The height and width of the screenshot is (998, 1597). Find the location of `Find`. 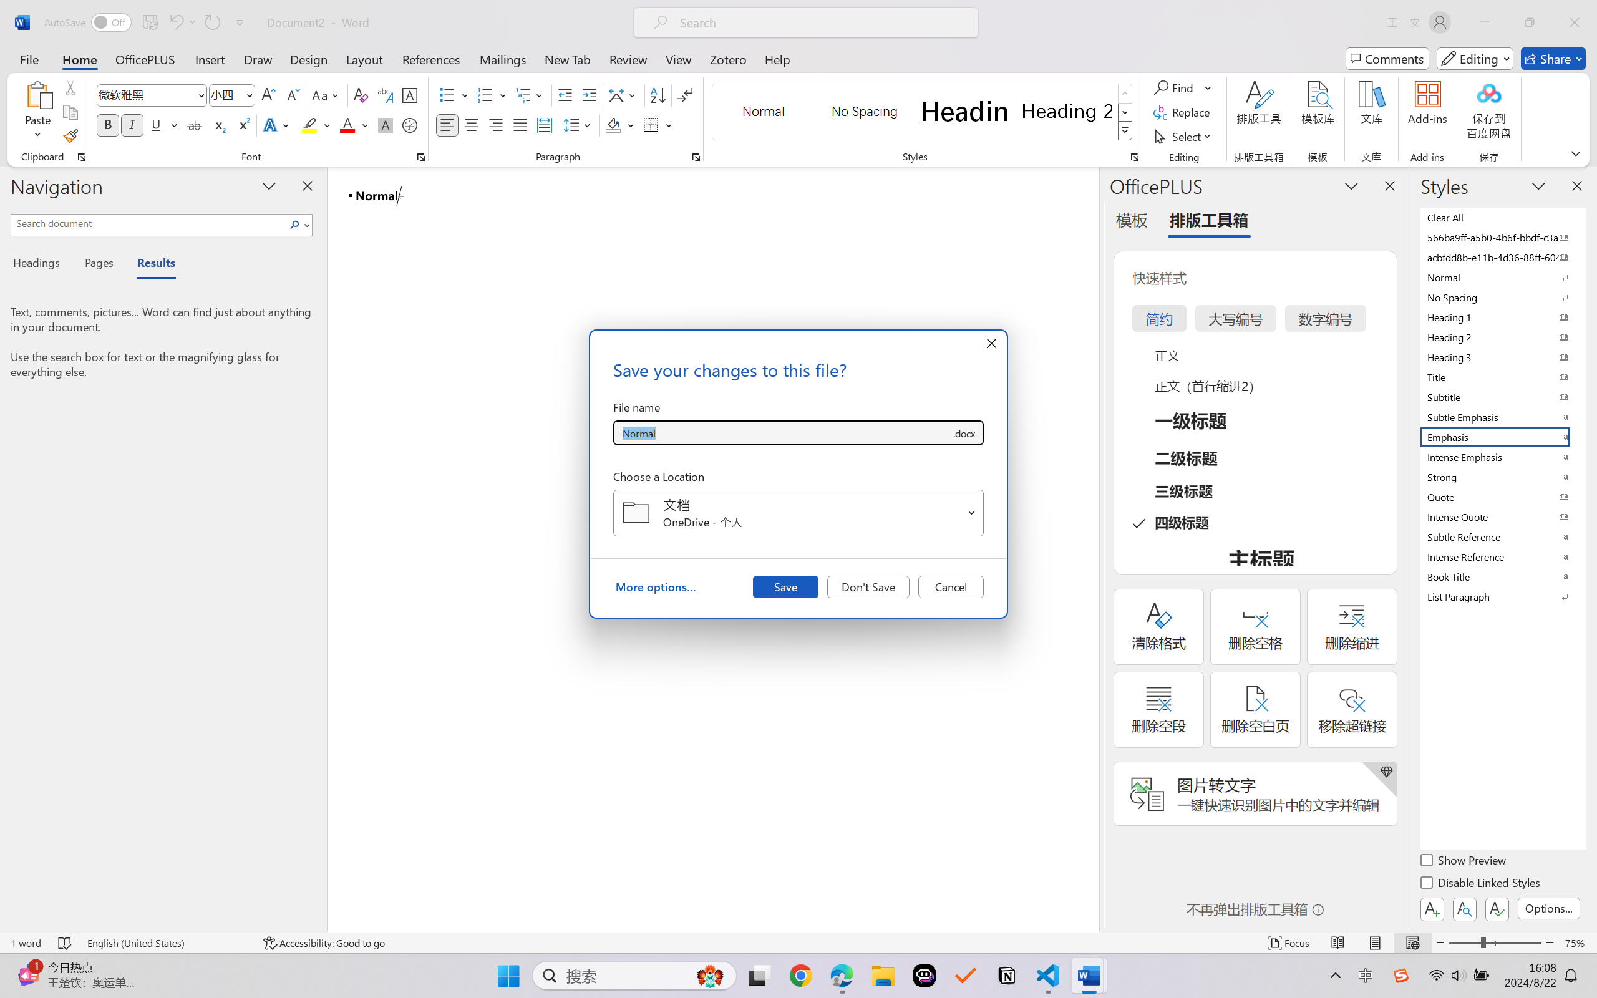

Find is located at coordinates (1183, 87).